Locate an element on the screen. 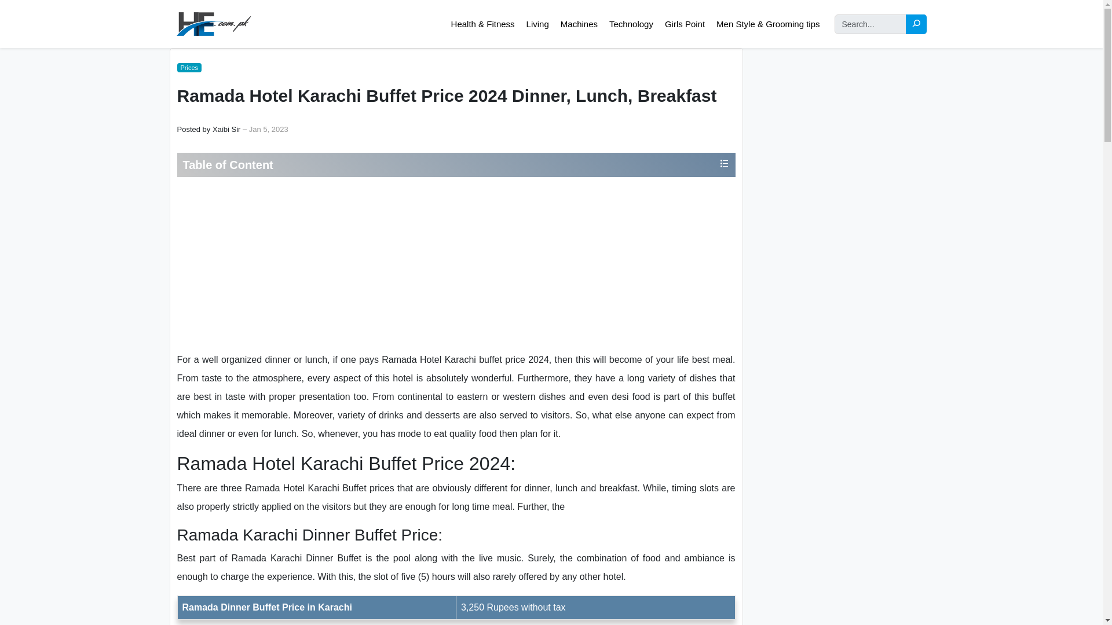 The width and height of the screenshot is (1112, 625). Technology is located at coordinates (631, 24).